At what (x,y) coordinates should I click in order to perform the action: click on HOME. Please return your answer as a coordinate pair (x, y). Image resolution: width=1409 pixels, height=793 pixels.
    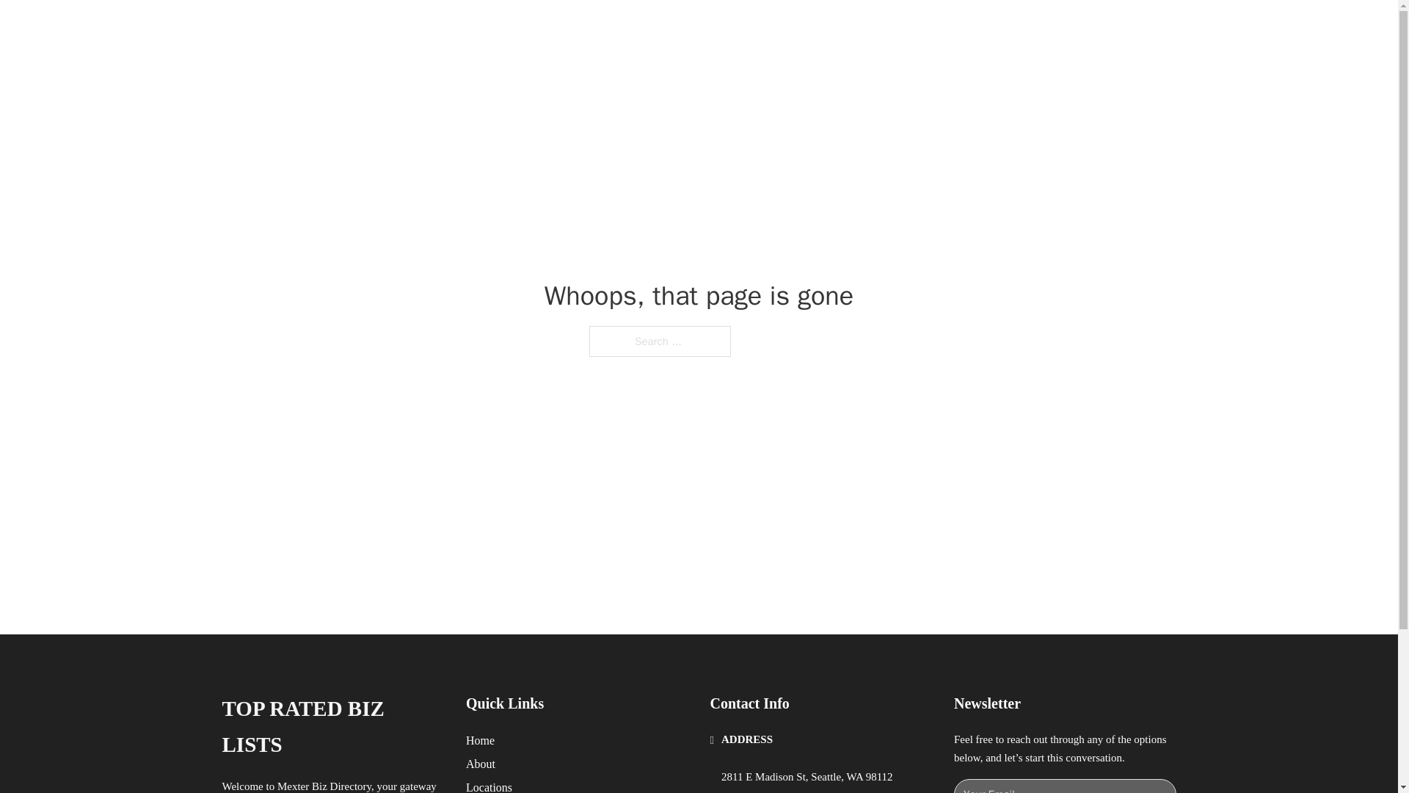
    Looking at the image, I should click on (992, 31).